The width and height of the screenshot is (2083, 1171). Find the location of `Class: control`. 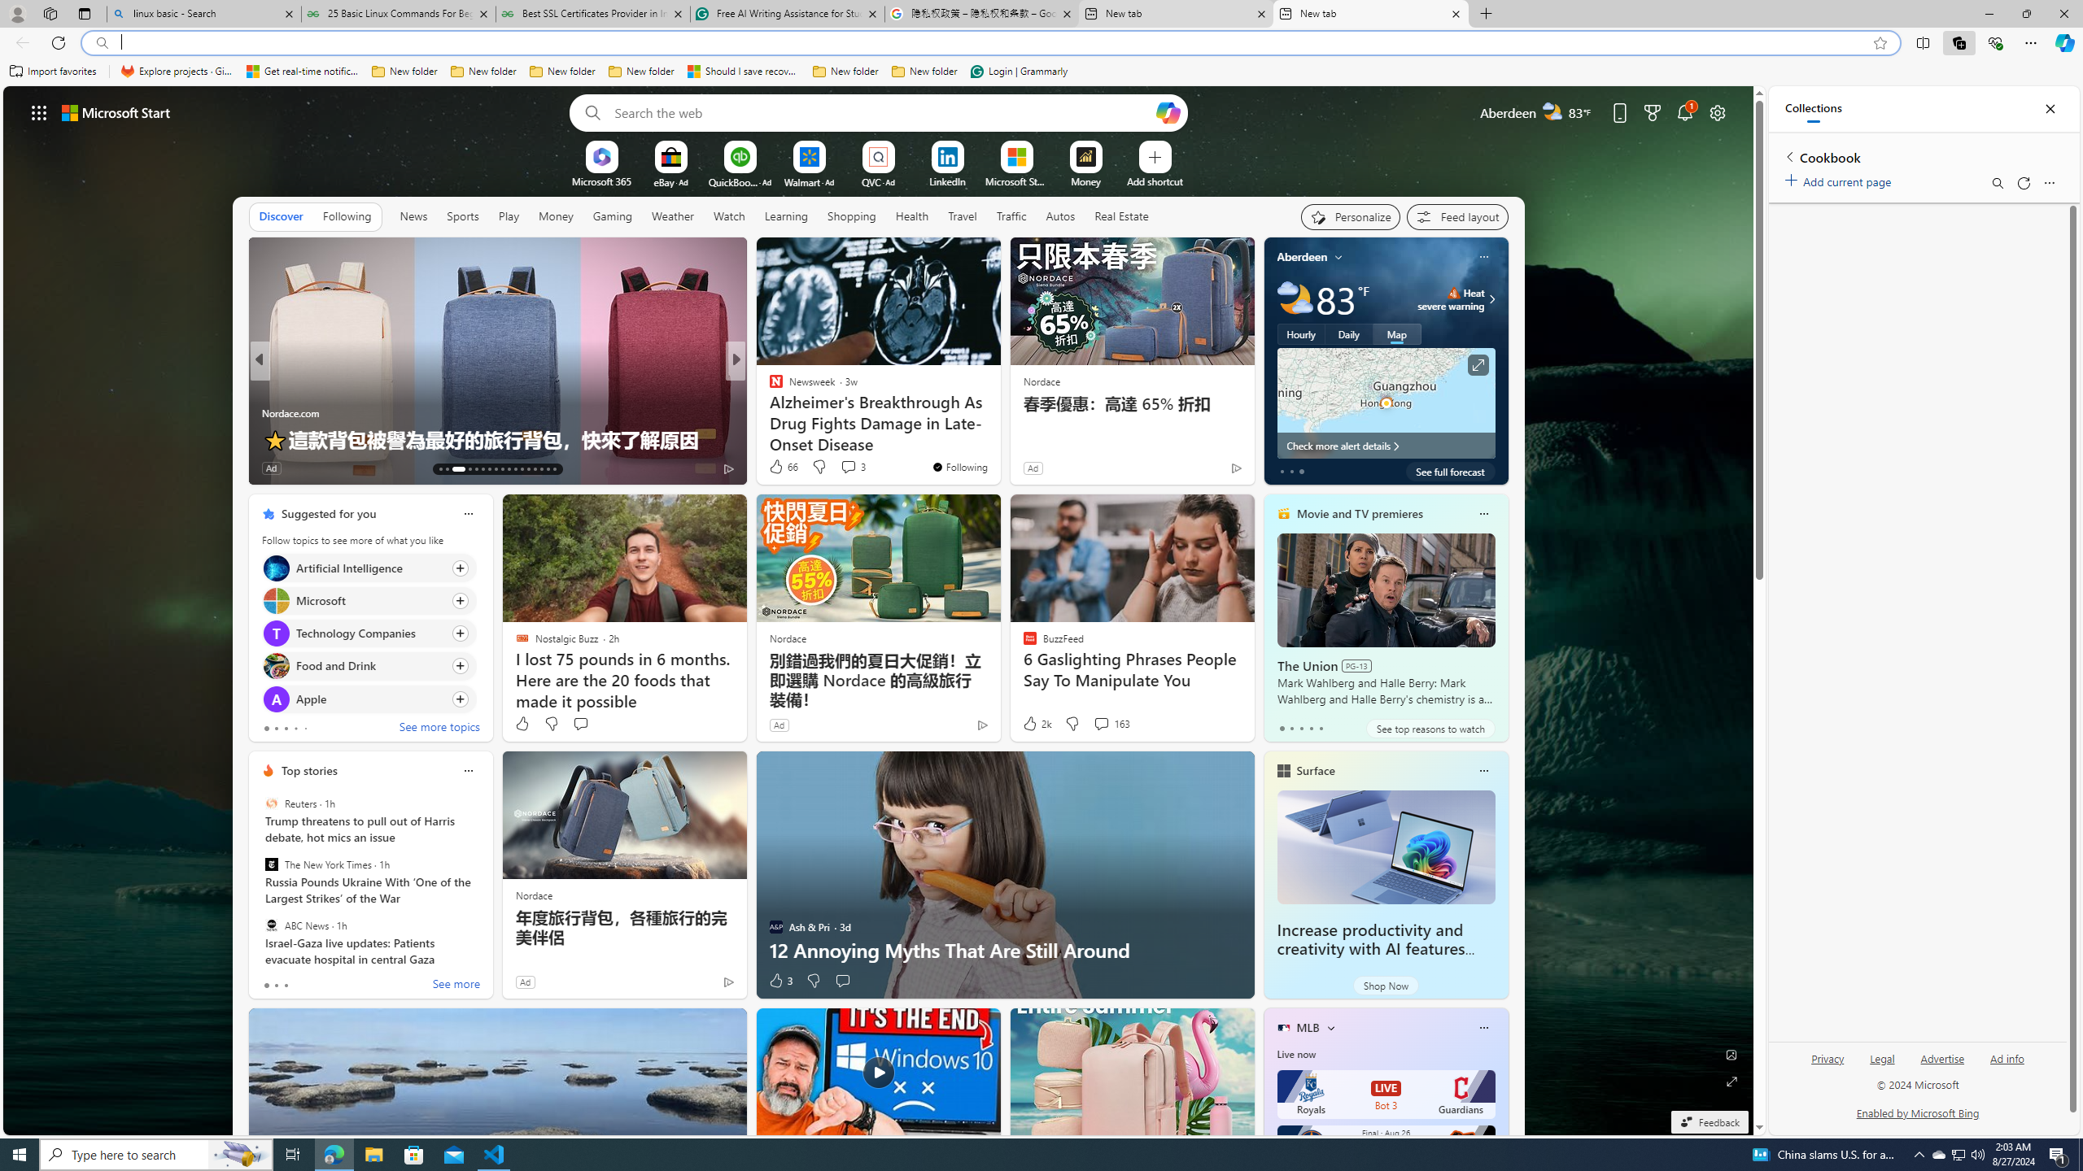

Class: control is located at coordinates (39, 112).